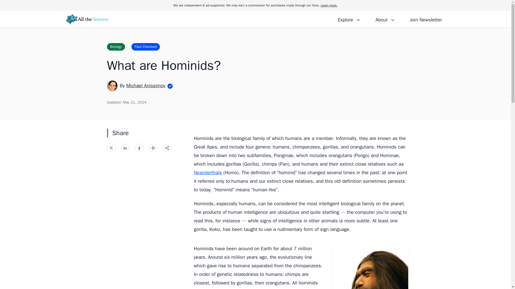 This screenshot has width=515, height=289. What do you see at coordinates (115, 47) in the screenshot?
I see `Biology` at bounding box center [115, 47].